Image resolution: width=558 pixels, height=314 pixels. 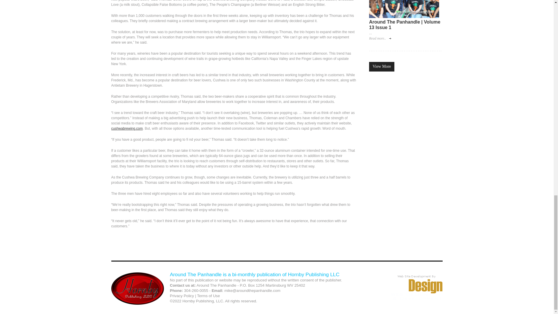 I want to click on View More, so click(x=382, y=67).